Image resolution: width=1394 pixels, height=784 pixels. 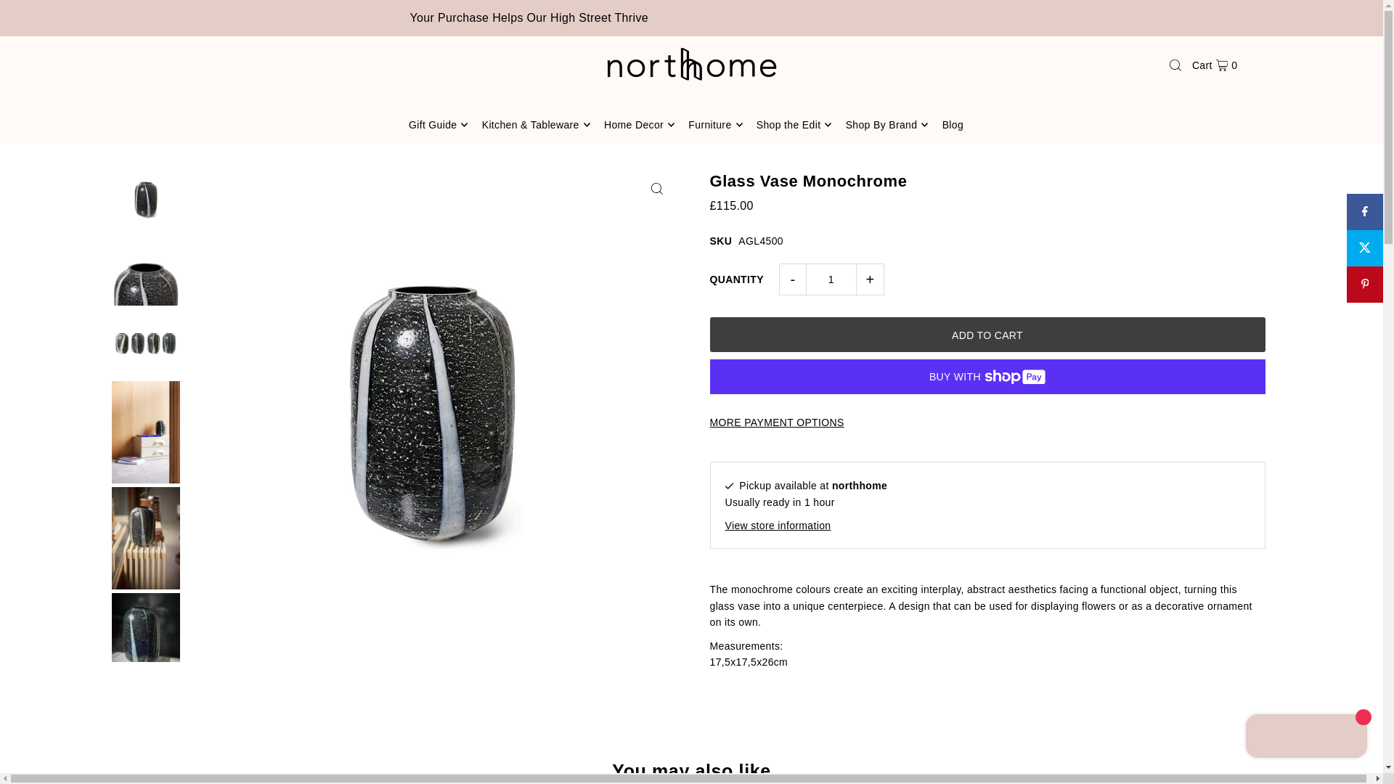 I want to click on Cart, so click(x=1214, y=65).